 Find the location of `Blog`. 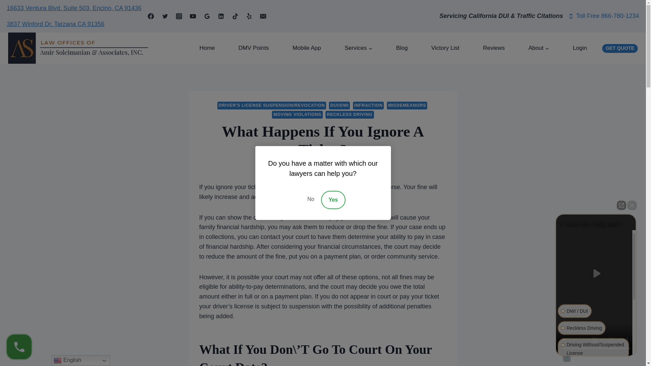

Blog is located at coordinates (402, 48).